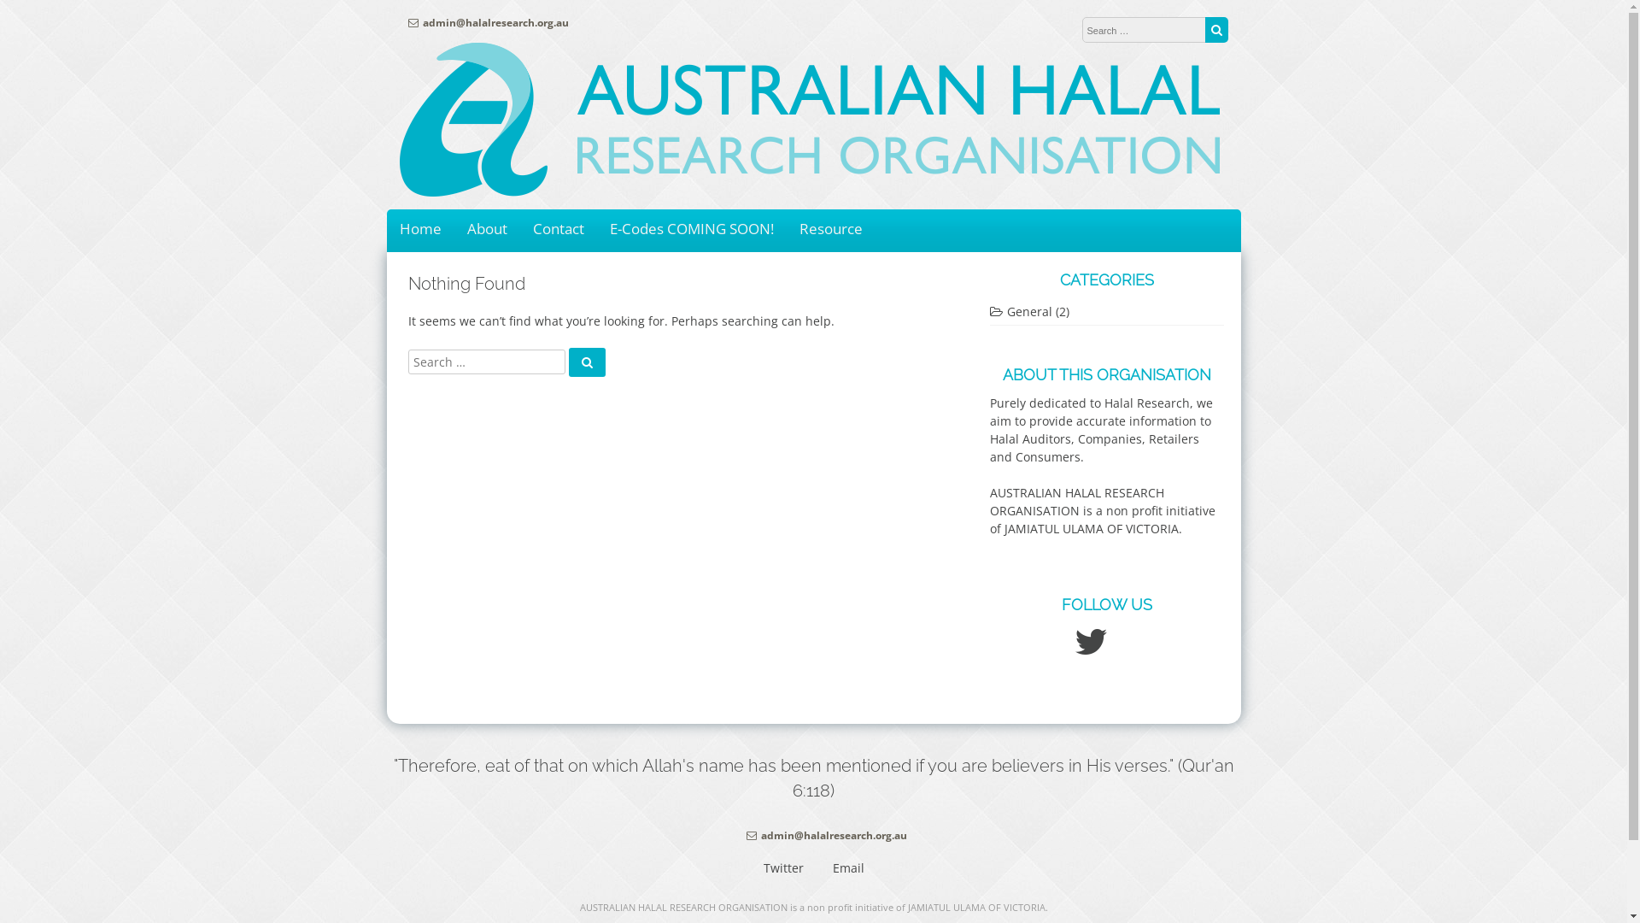  What do you see at coordinates (1092, 650) in the screenshot?
I see `Twitter` at bounding box center [1092, 650].